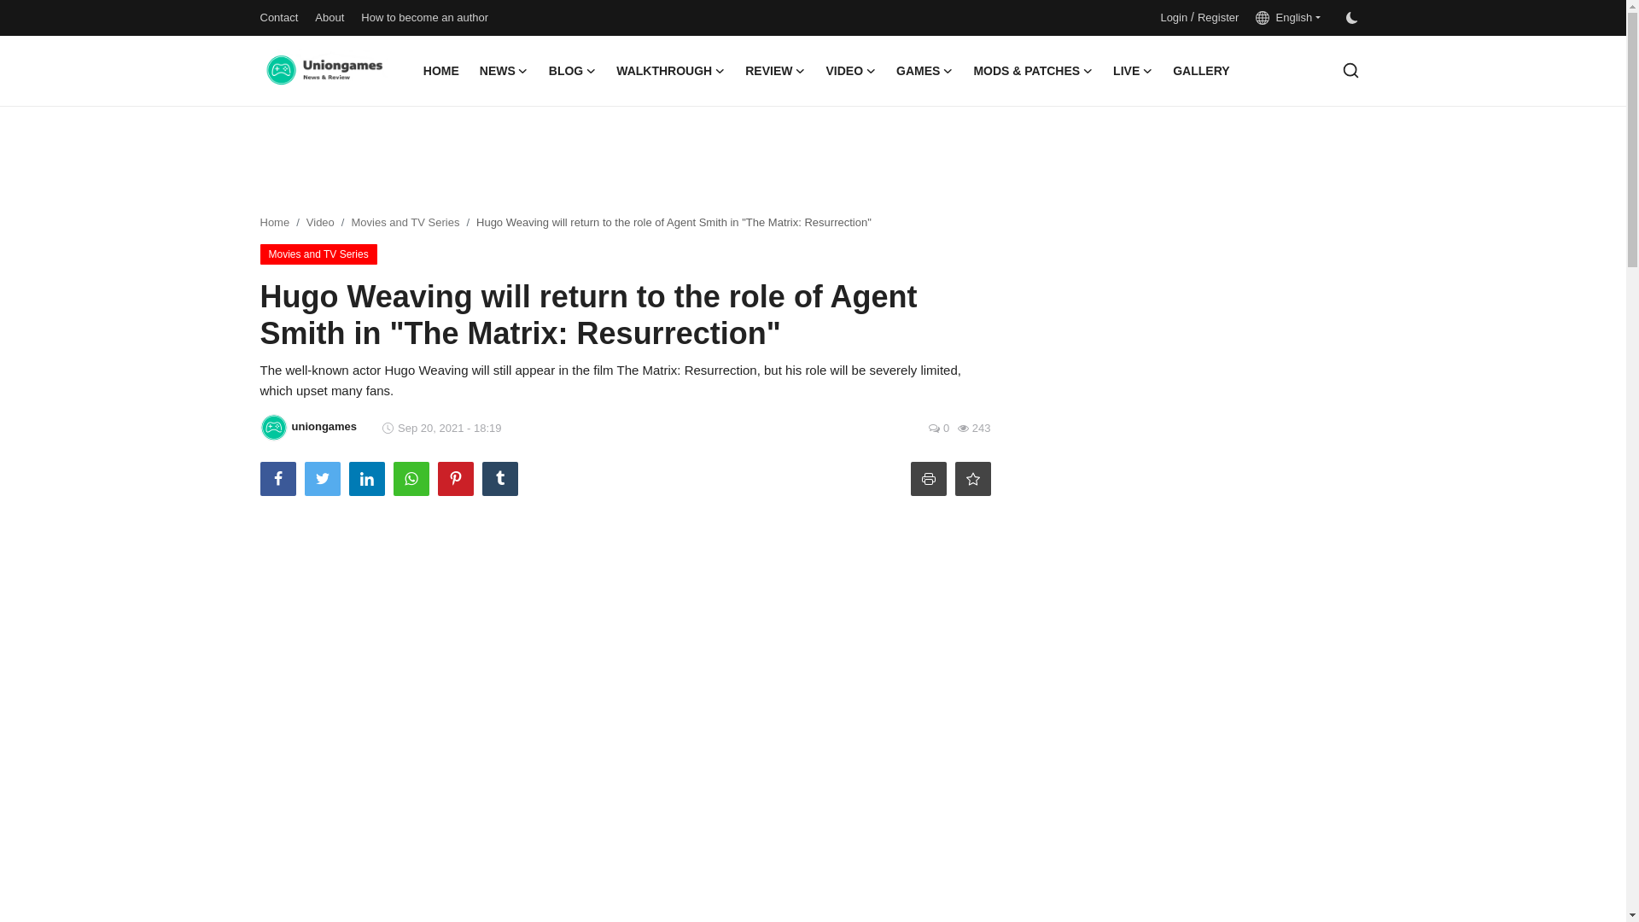 The height and width of the screenshot is (922, 1639). Describe the element at coordinates (1200, 71) in the screenshot. I see `GALLERY` at that location.